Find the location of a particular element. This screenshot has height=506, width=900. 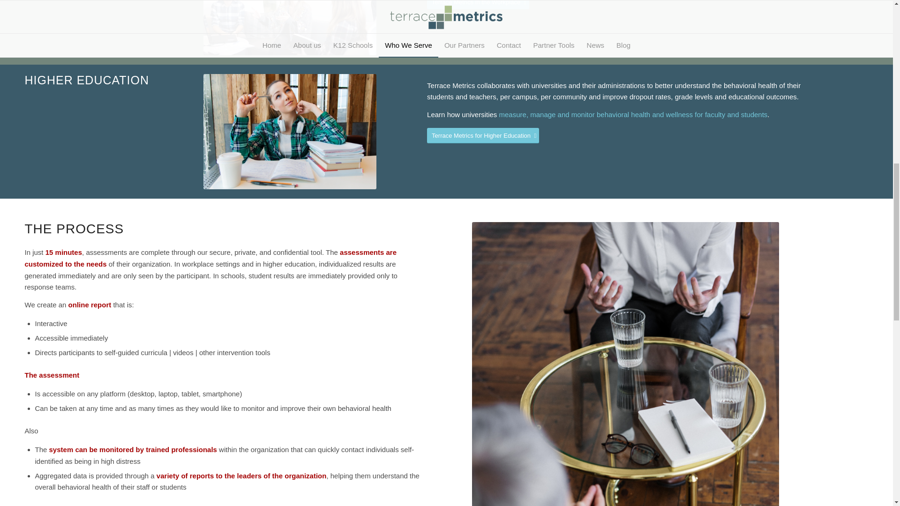

Terrace Metrics for Higher Education is located at coordinates (483, 135).